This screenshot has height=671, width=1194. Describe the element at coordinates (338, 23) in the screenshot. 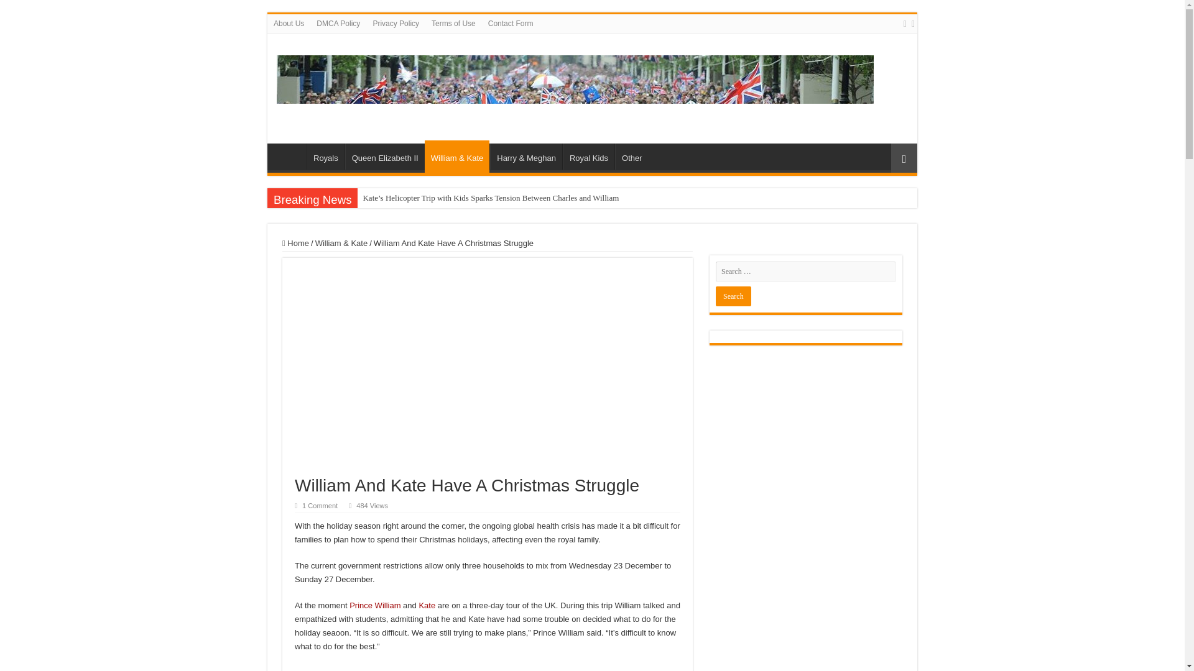

I see `DMCA Policy` at that location.